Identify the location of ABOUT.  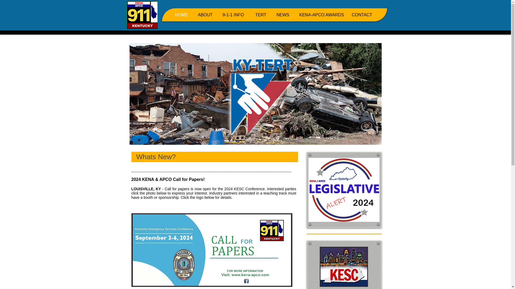
(204, 15).